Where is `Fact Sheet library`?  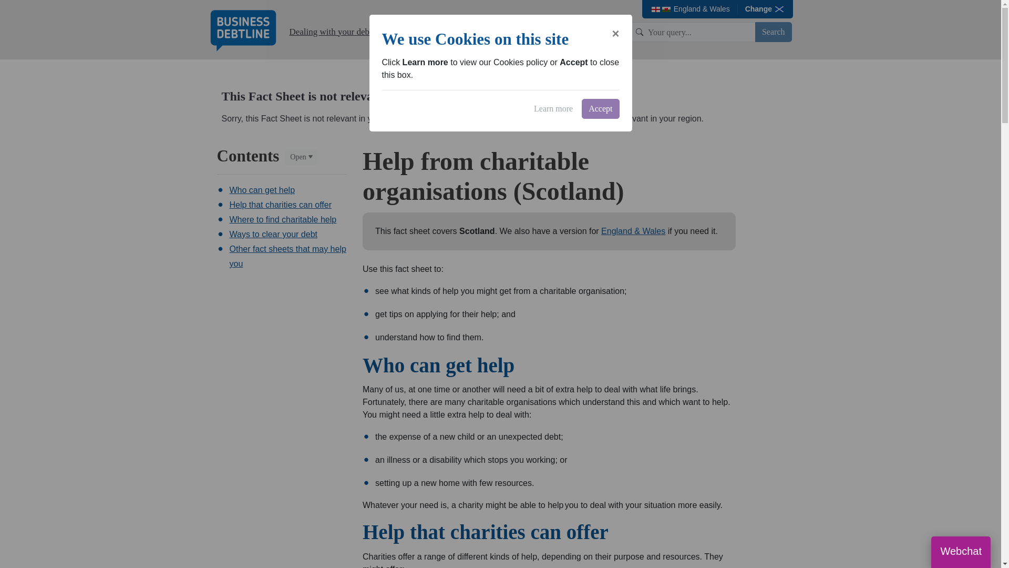
Fact Sheet library is located at coordinates (510, 119).